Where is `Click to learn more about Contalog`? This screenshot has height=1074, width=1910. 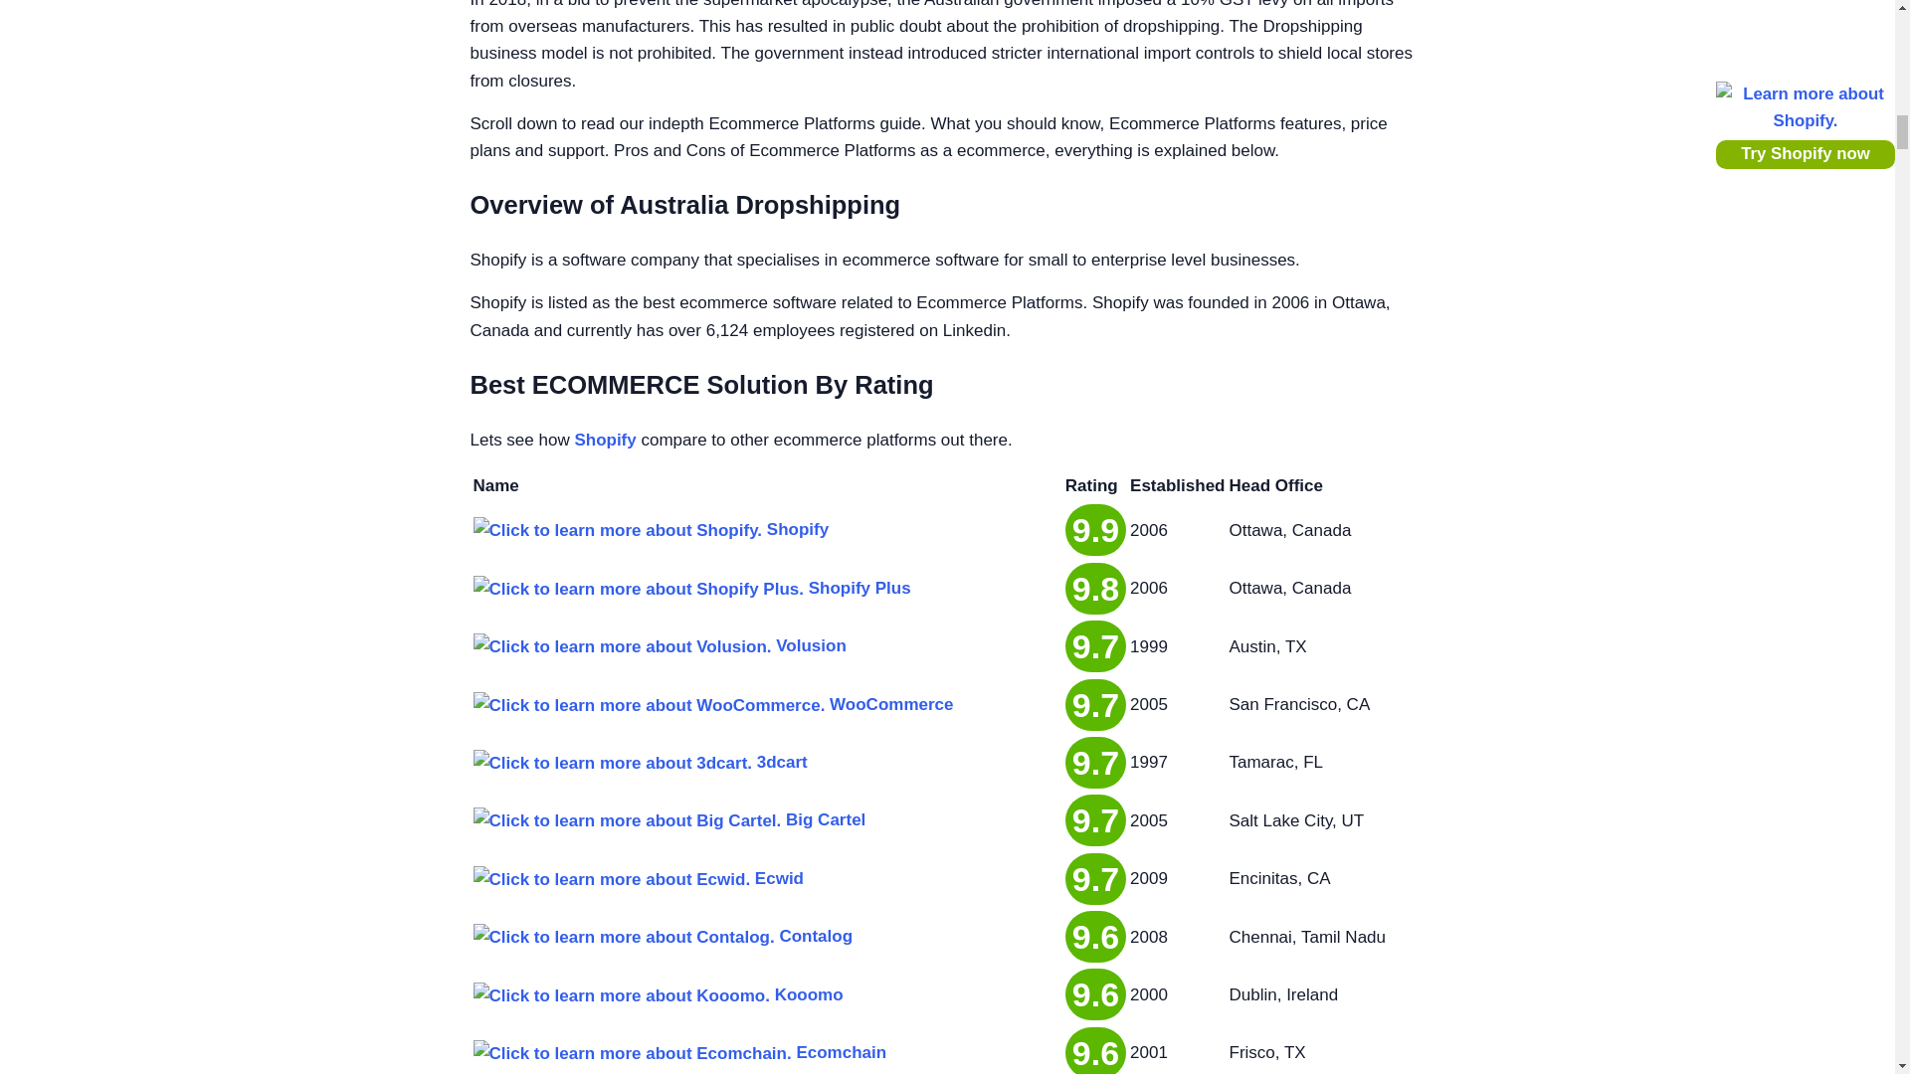
Click to learn more about Contalog is located at coordinates (625, 937).